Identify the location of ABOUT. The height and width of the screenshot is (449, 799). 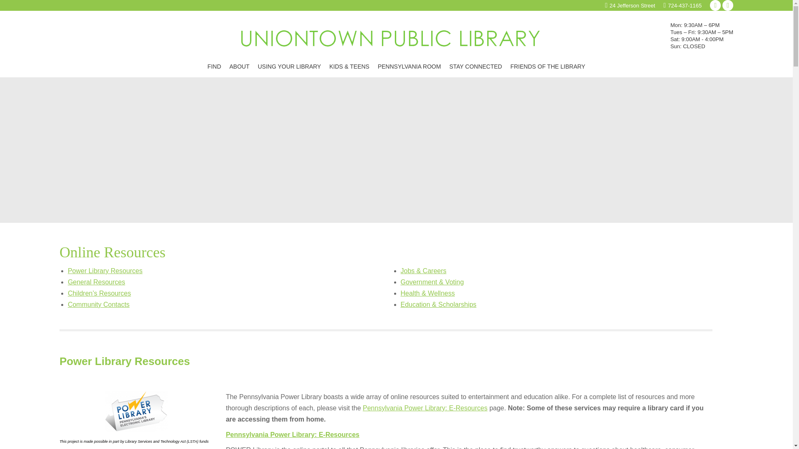
(239, 67).